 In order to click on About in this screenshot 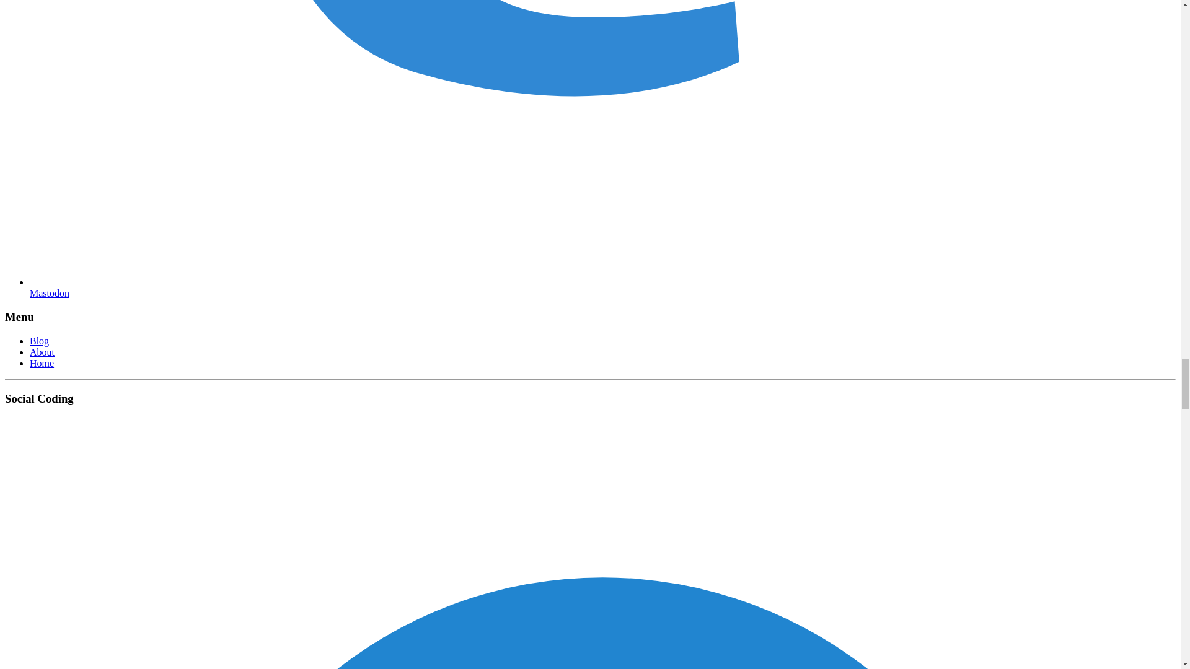, I will do `click(42, 352)`.